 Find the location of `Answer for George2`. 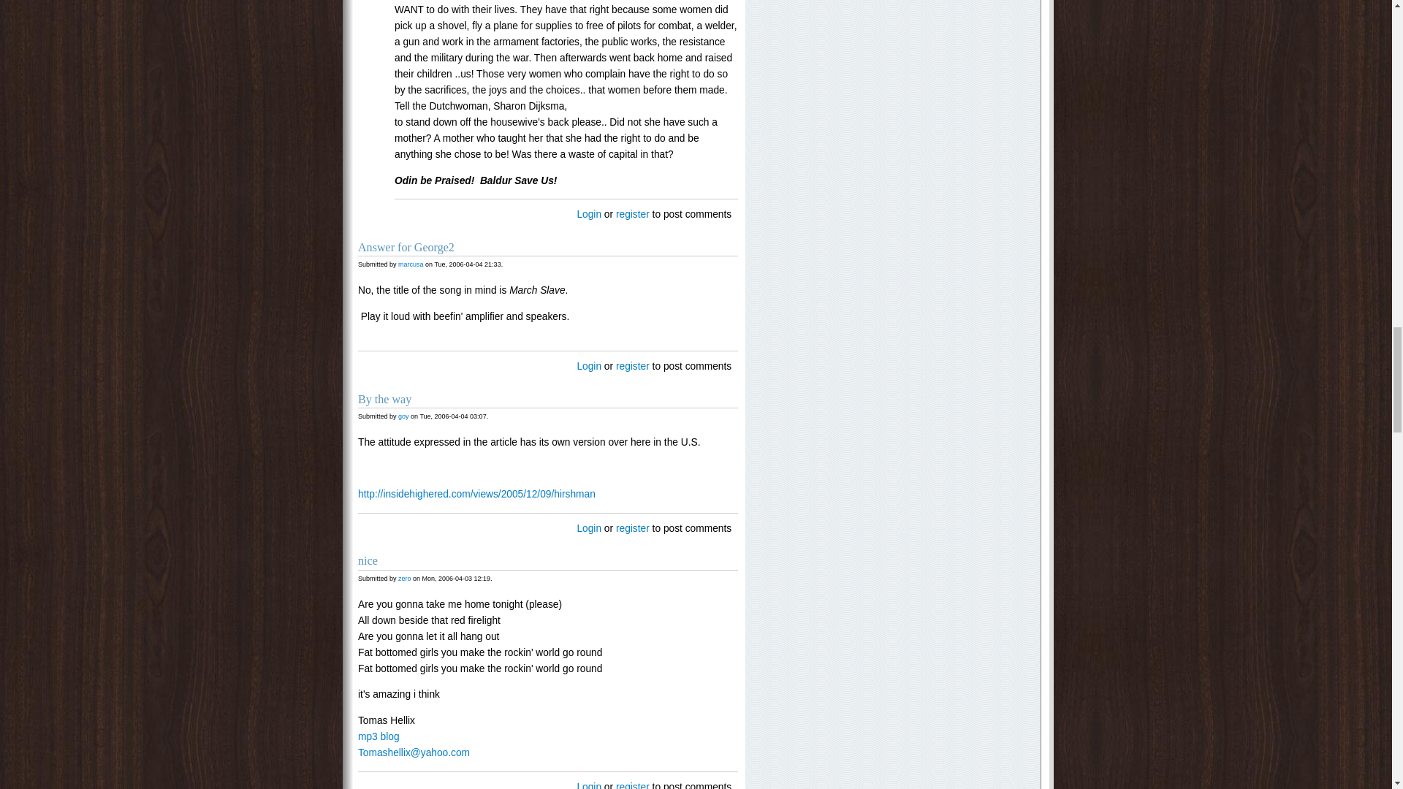

Answer for George2 is located at coordinates (406, 247).